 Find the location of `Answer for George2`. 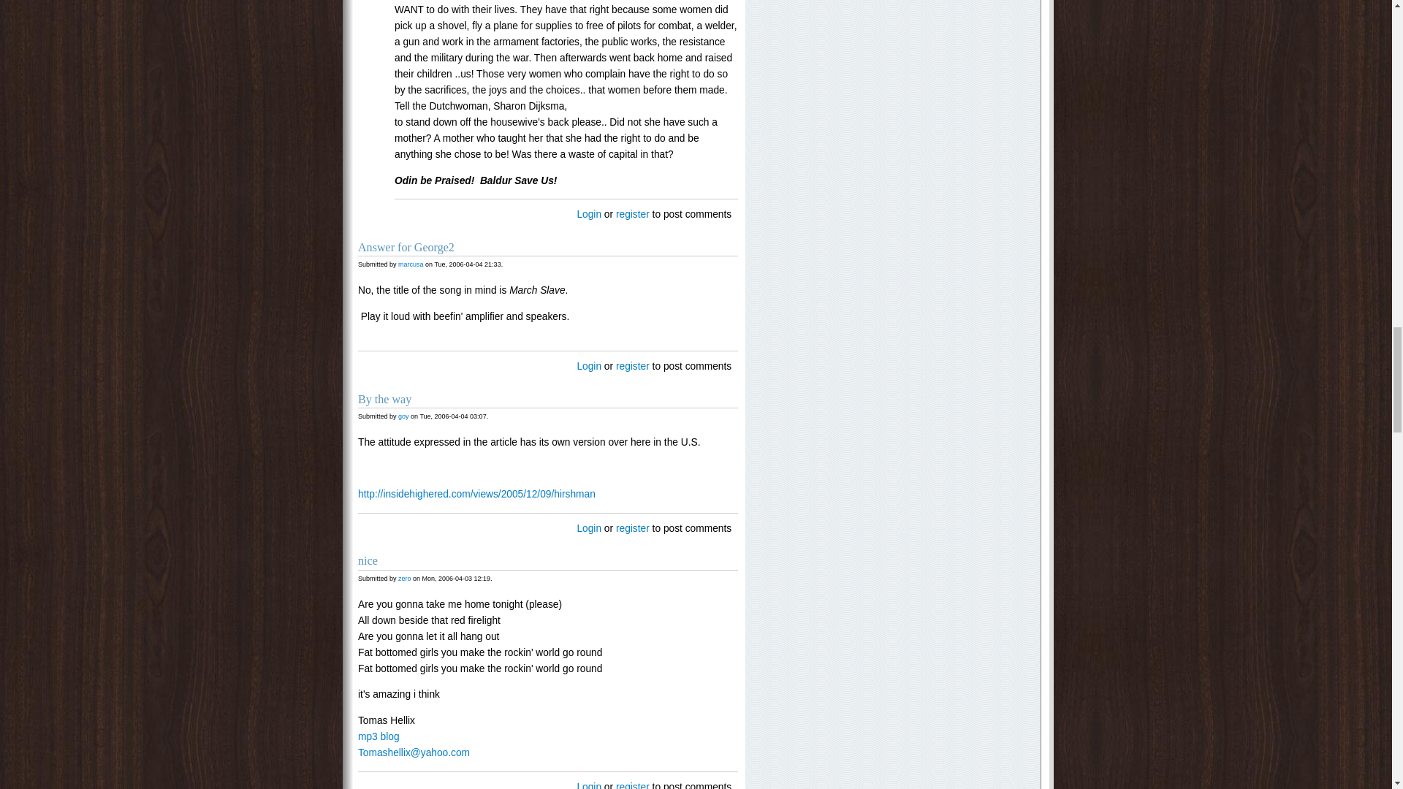

Answer for George2 is located at coordinates (406, 247).